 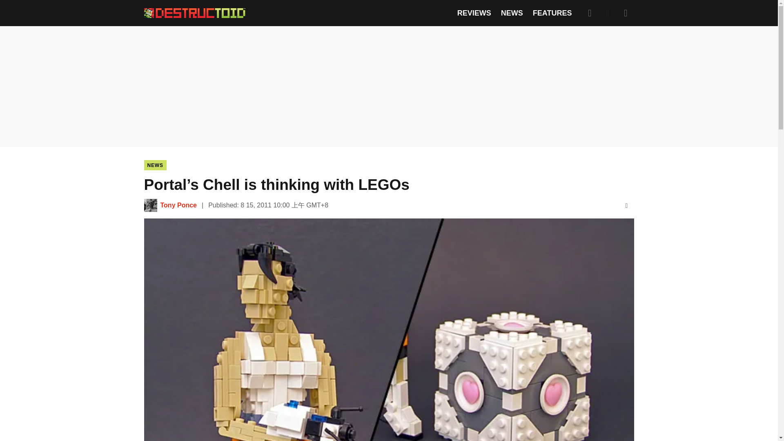 What do you see at coordinates (590, 13) in the screenshot?
I see `Search` at bounding box center [590, 13].